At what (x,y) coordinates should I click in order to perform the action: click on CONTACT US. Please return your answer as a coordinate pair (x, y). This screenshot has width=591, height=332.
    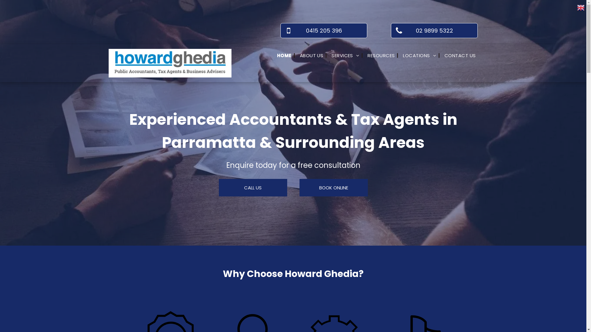
    Looking at the image, I should click on (459, 56).